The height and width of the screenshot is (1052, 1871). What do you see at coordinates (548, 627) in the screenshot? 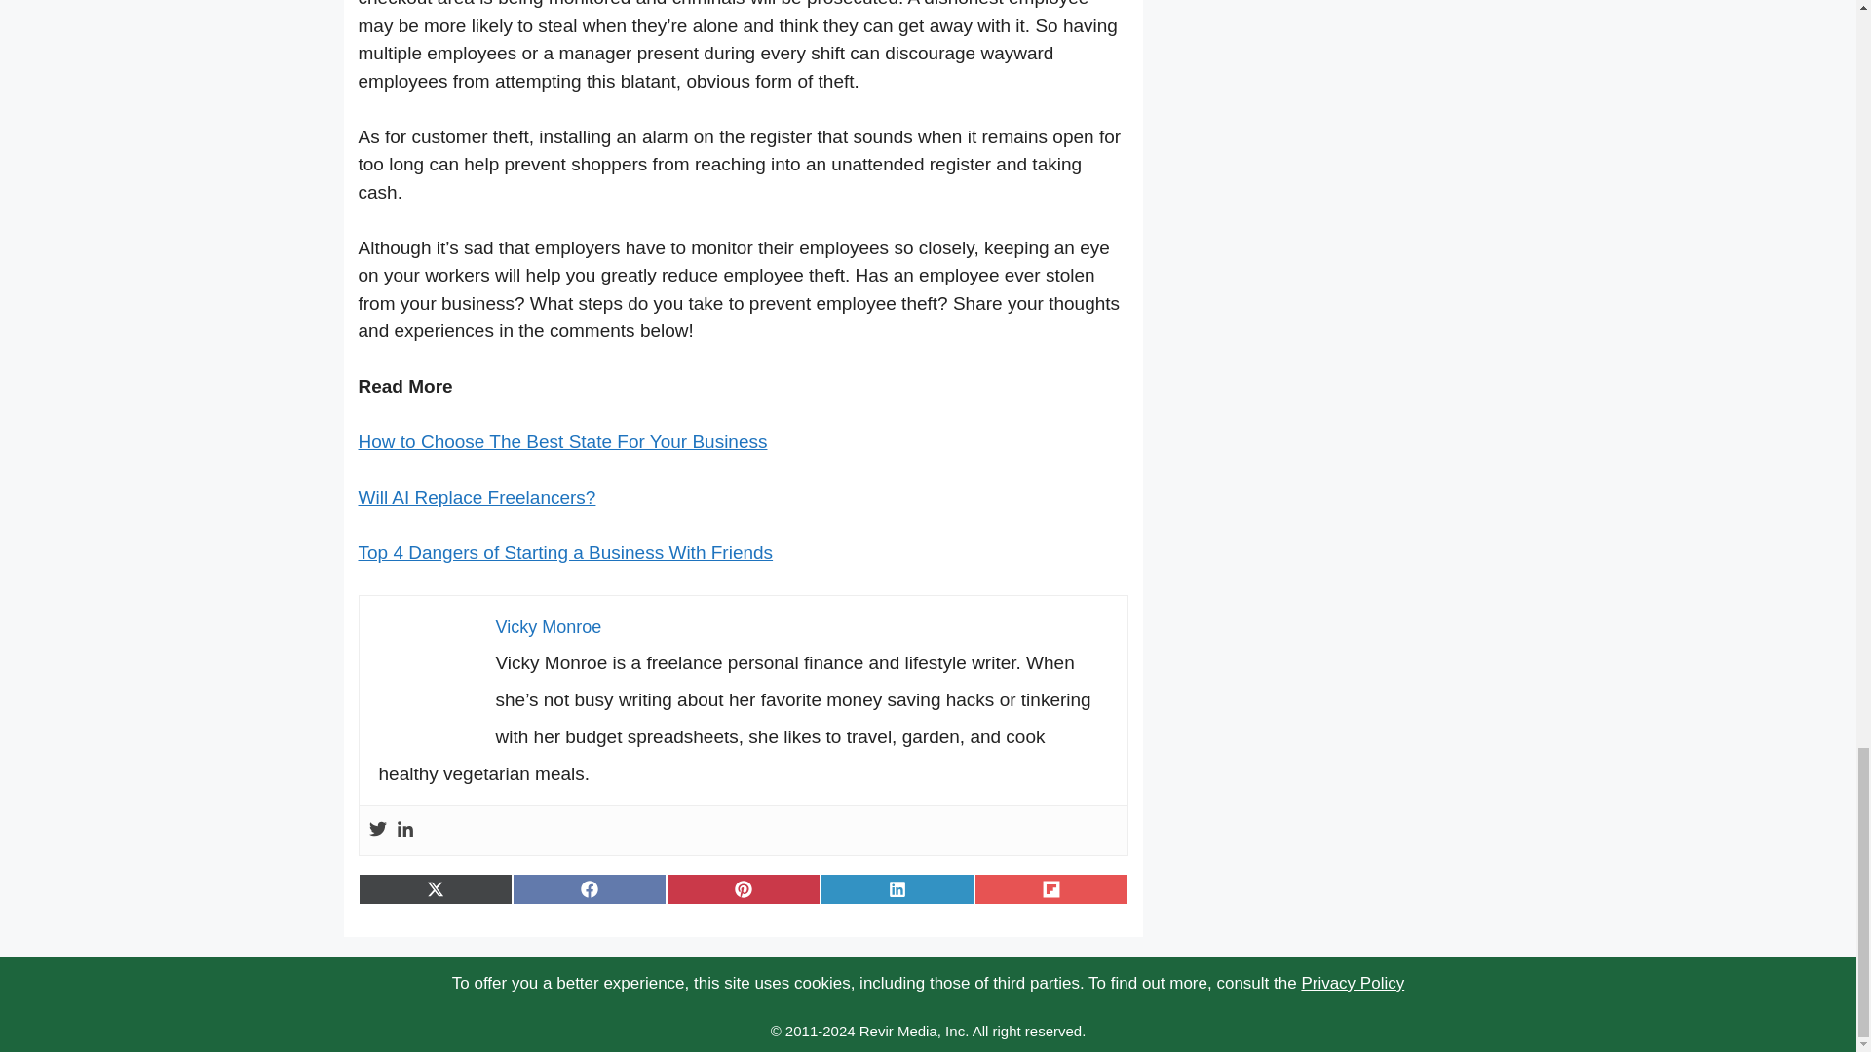
I see `Vicky Monroe` at bounding box center [548, 627].